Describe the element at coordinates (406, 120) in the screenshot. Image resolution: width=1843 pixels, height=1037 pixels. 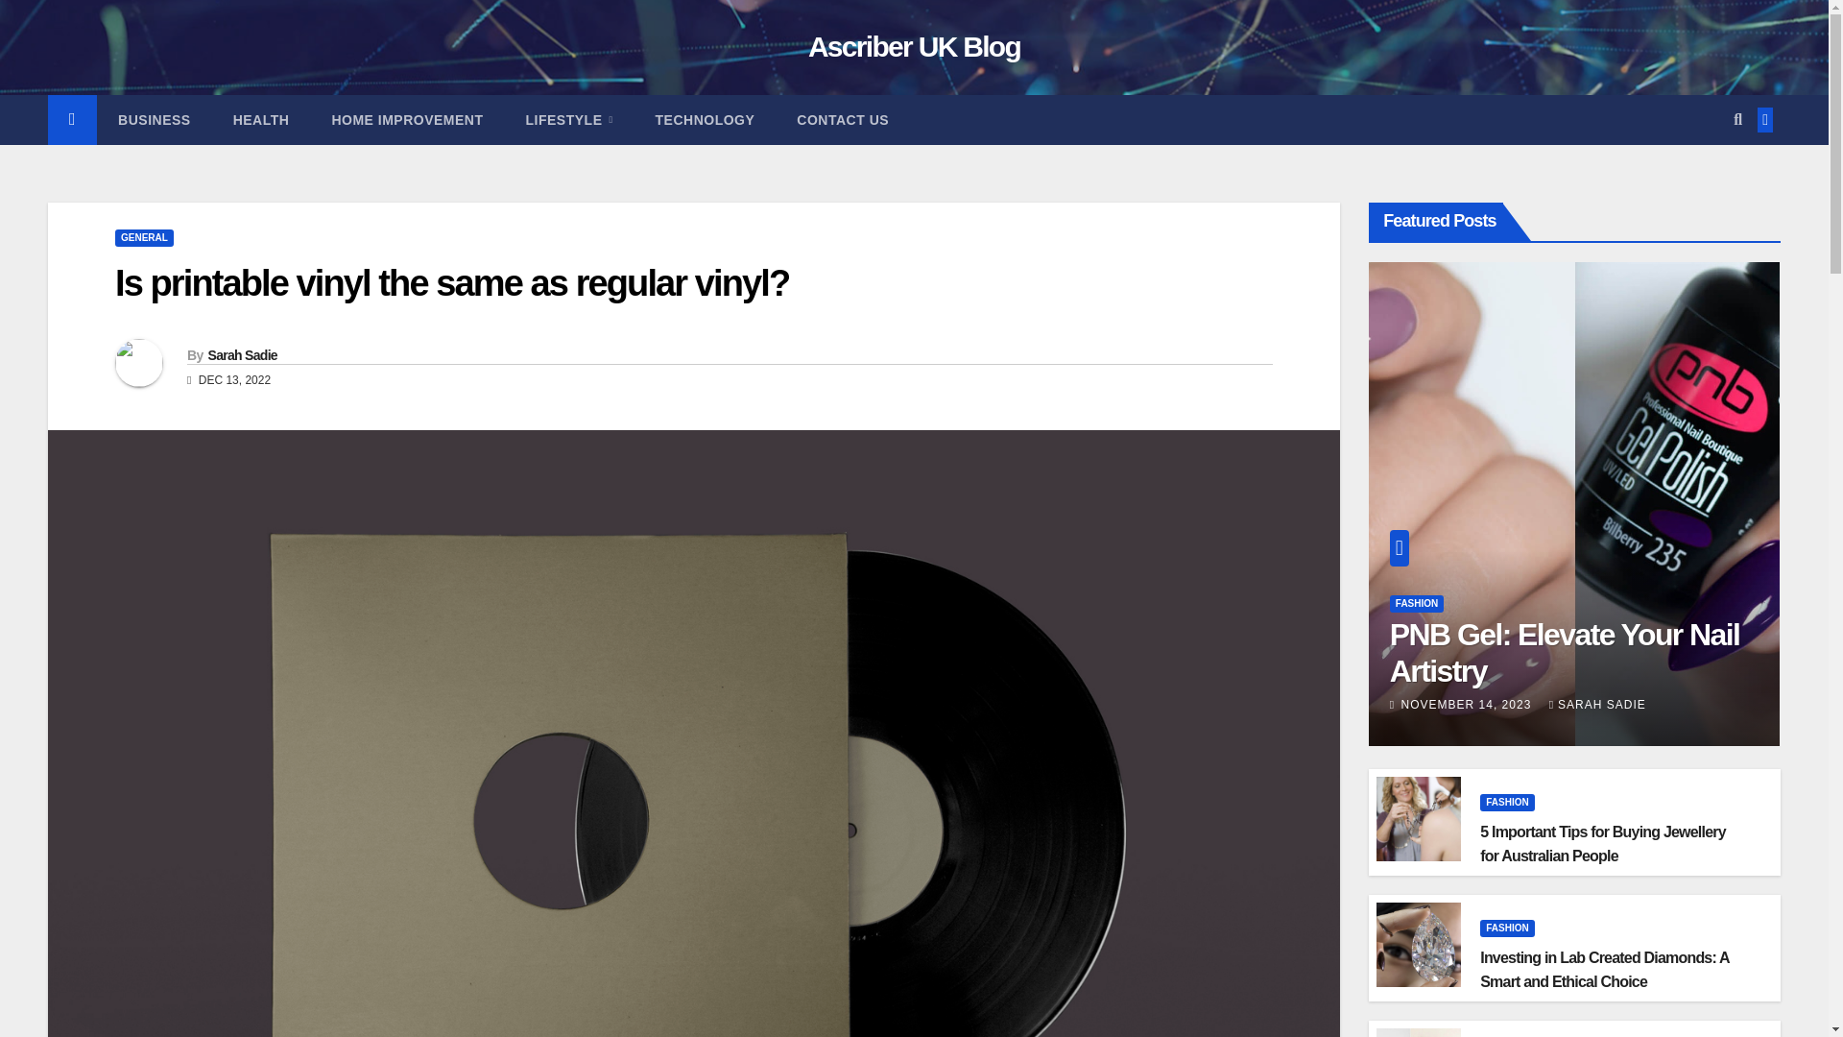
I see `HOME IMPROVEMENT` at that location.